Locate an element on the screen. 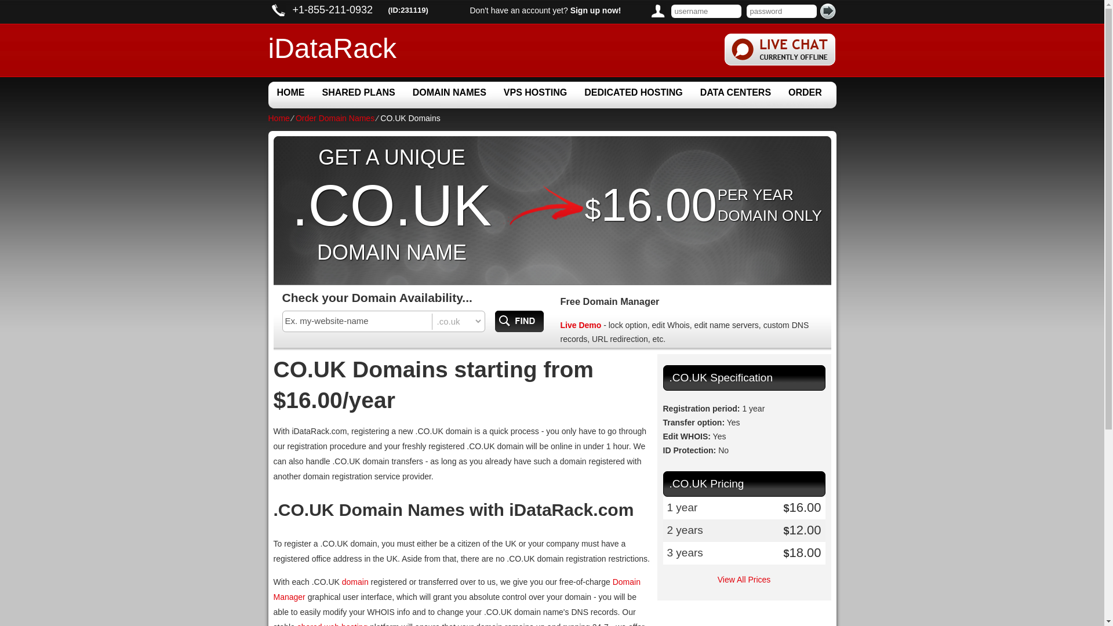  Ex. my-website-name is located at coordinates (357, 321).